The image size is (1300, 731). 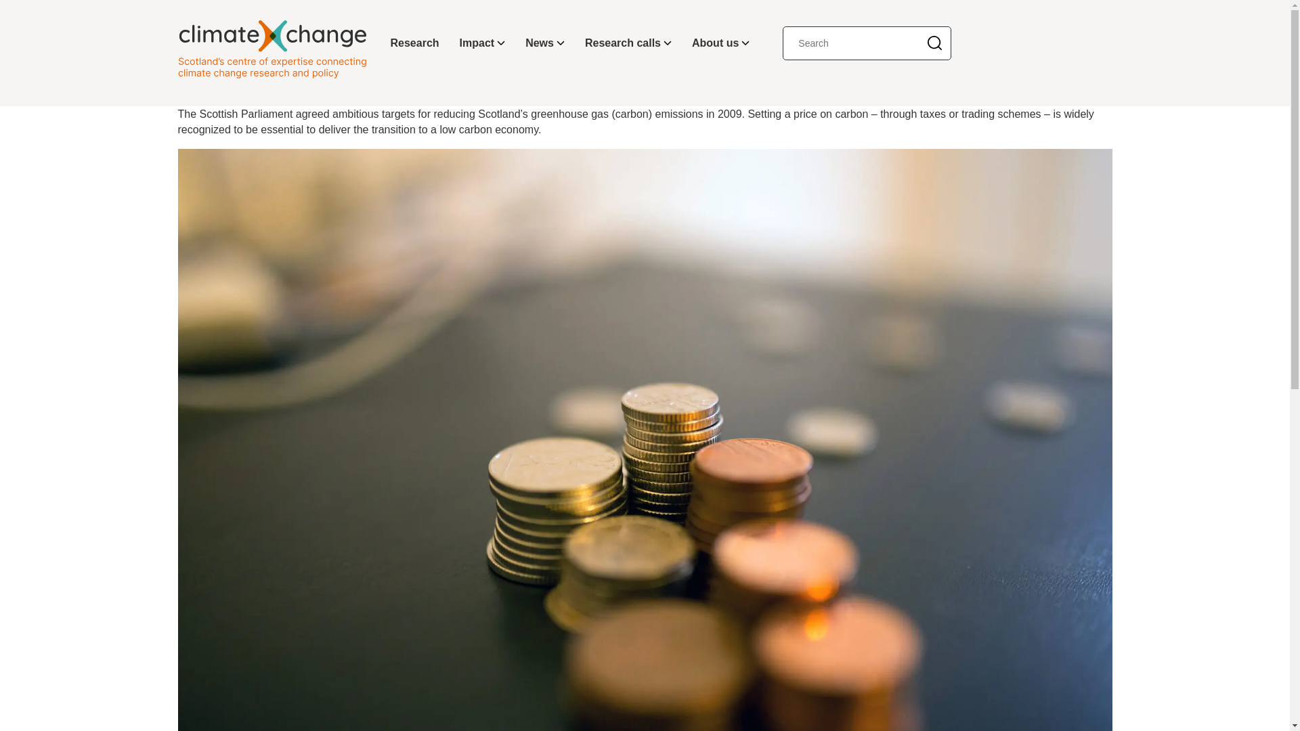 I want to click on About us, so click(x=720, y=43).